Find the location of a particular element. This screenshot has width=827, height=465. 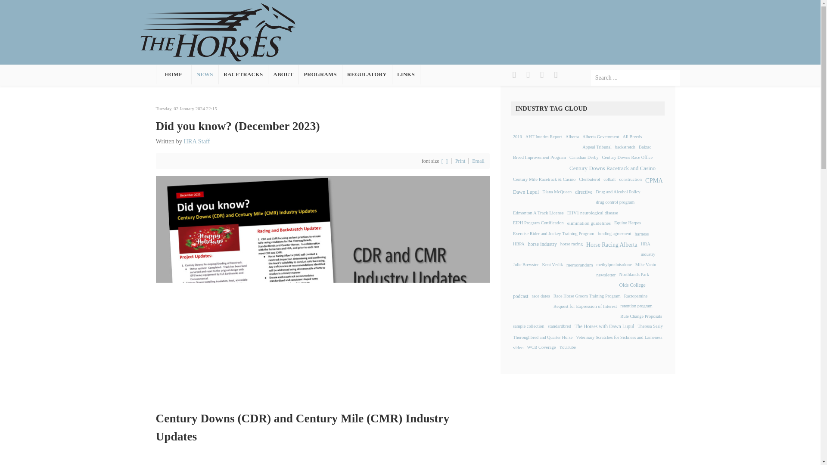

Click to preview image is located at coordinates (323, 286).